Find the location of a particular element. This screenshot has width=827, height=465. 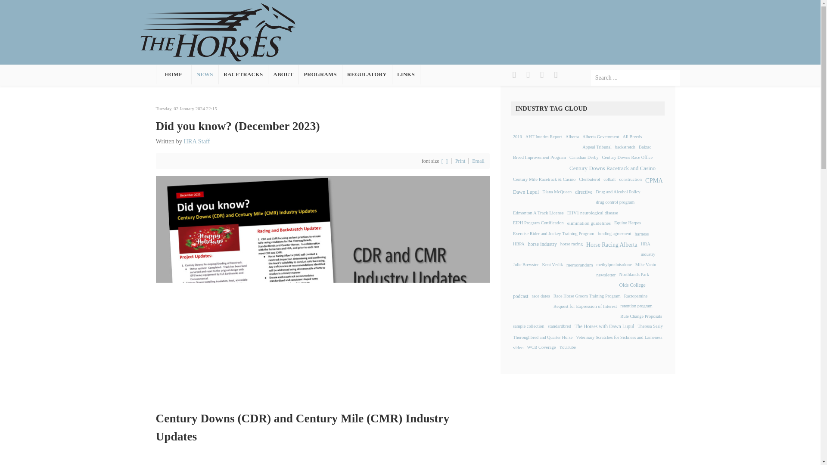

Click to preview image is located at coordinates (323, 286).